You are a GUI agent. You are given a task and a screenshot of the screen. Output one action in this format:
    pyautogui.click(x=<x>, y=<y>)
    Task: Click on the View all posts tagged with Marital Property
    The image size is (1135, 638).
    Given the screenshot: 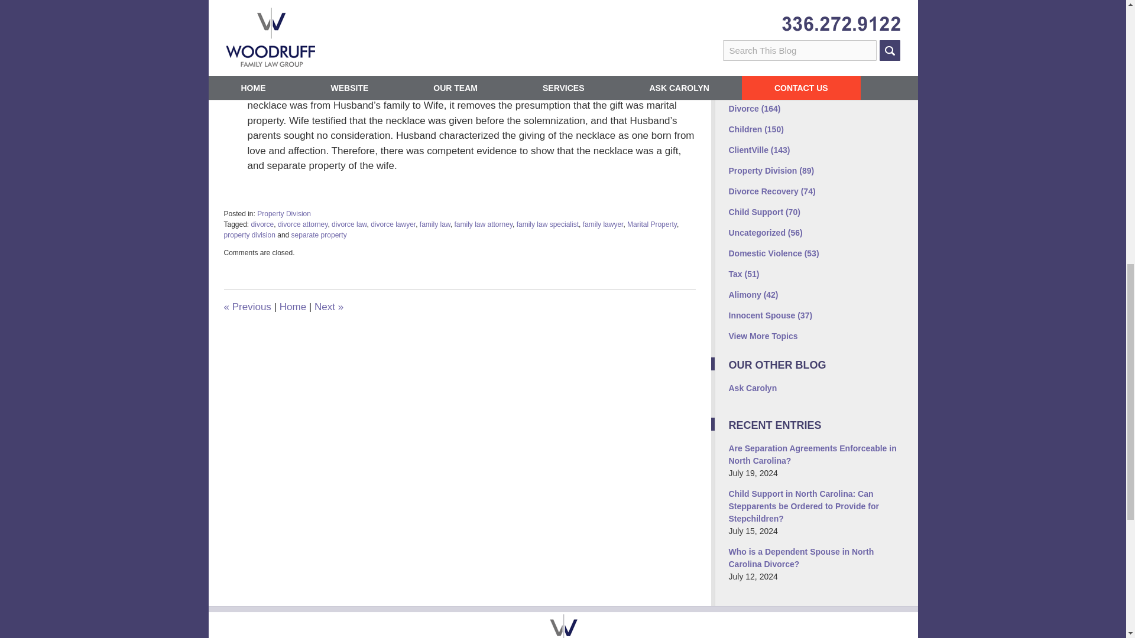 What is the action you would take?
    pyautogui.click(x=651, y=224)
    